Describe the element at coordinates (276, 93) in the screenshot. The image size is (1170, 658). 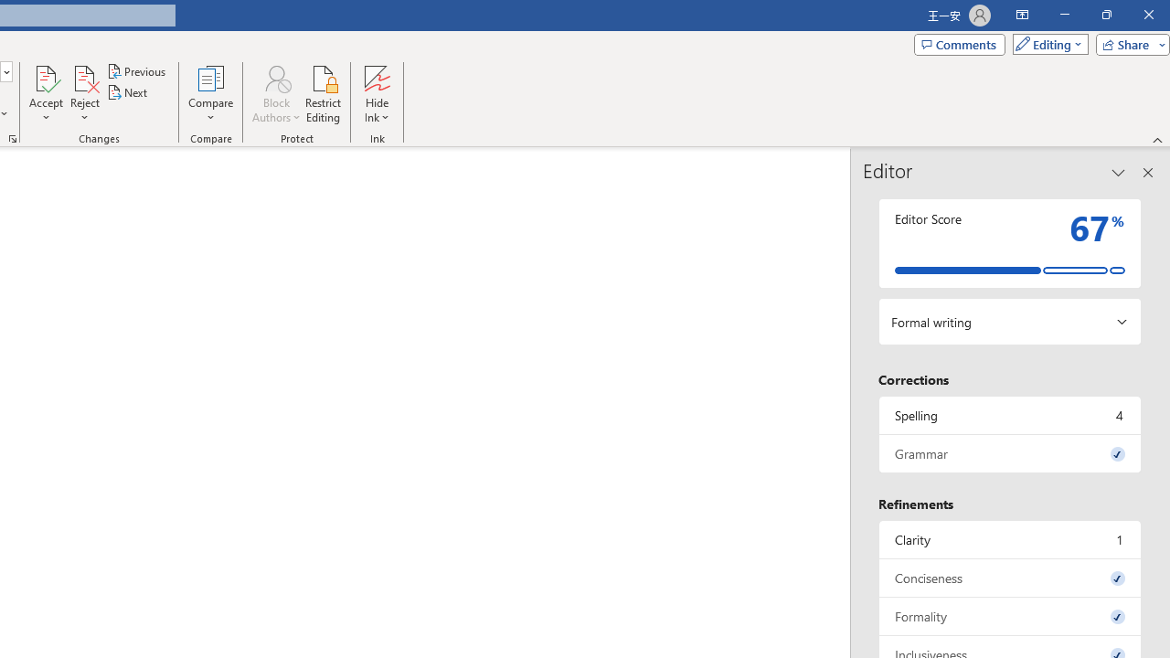
I see `Block Authors` at that location.